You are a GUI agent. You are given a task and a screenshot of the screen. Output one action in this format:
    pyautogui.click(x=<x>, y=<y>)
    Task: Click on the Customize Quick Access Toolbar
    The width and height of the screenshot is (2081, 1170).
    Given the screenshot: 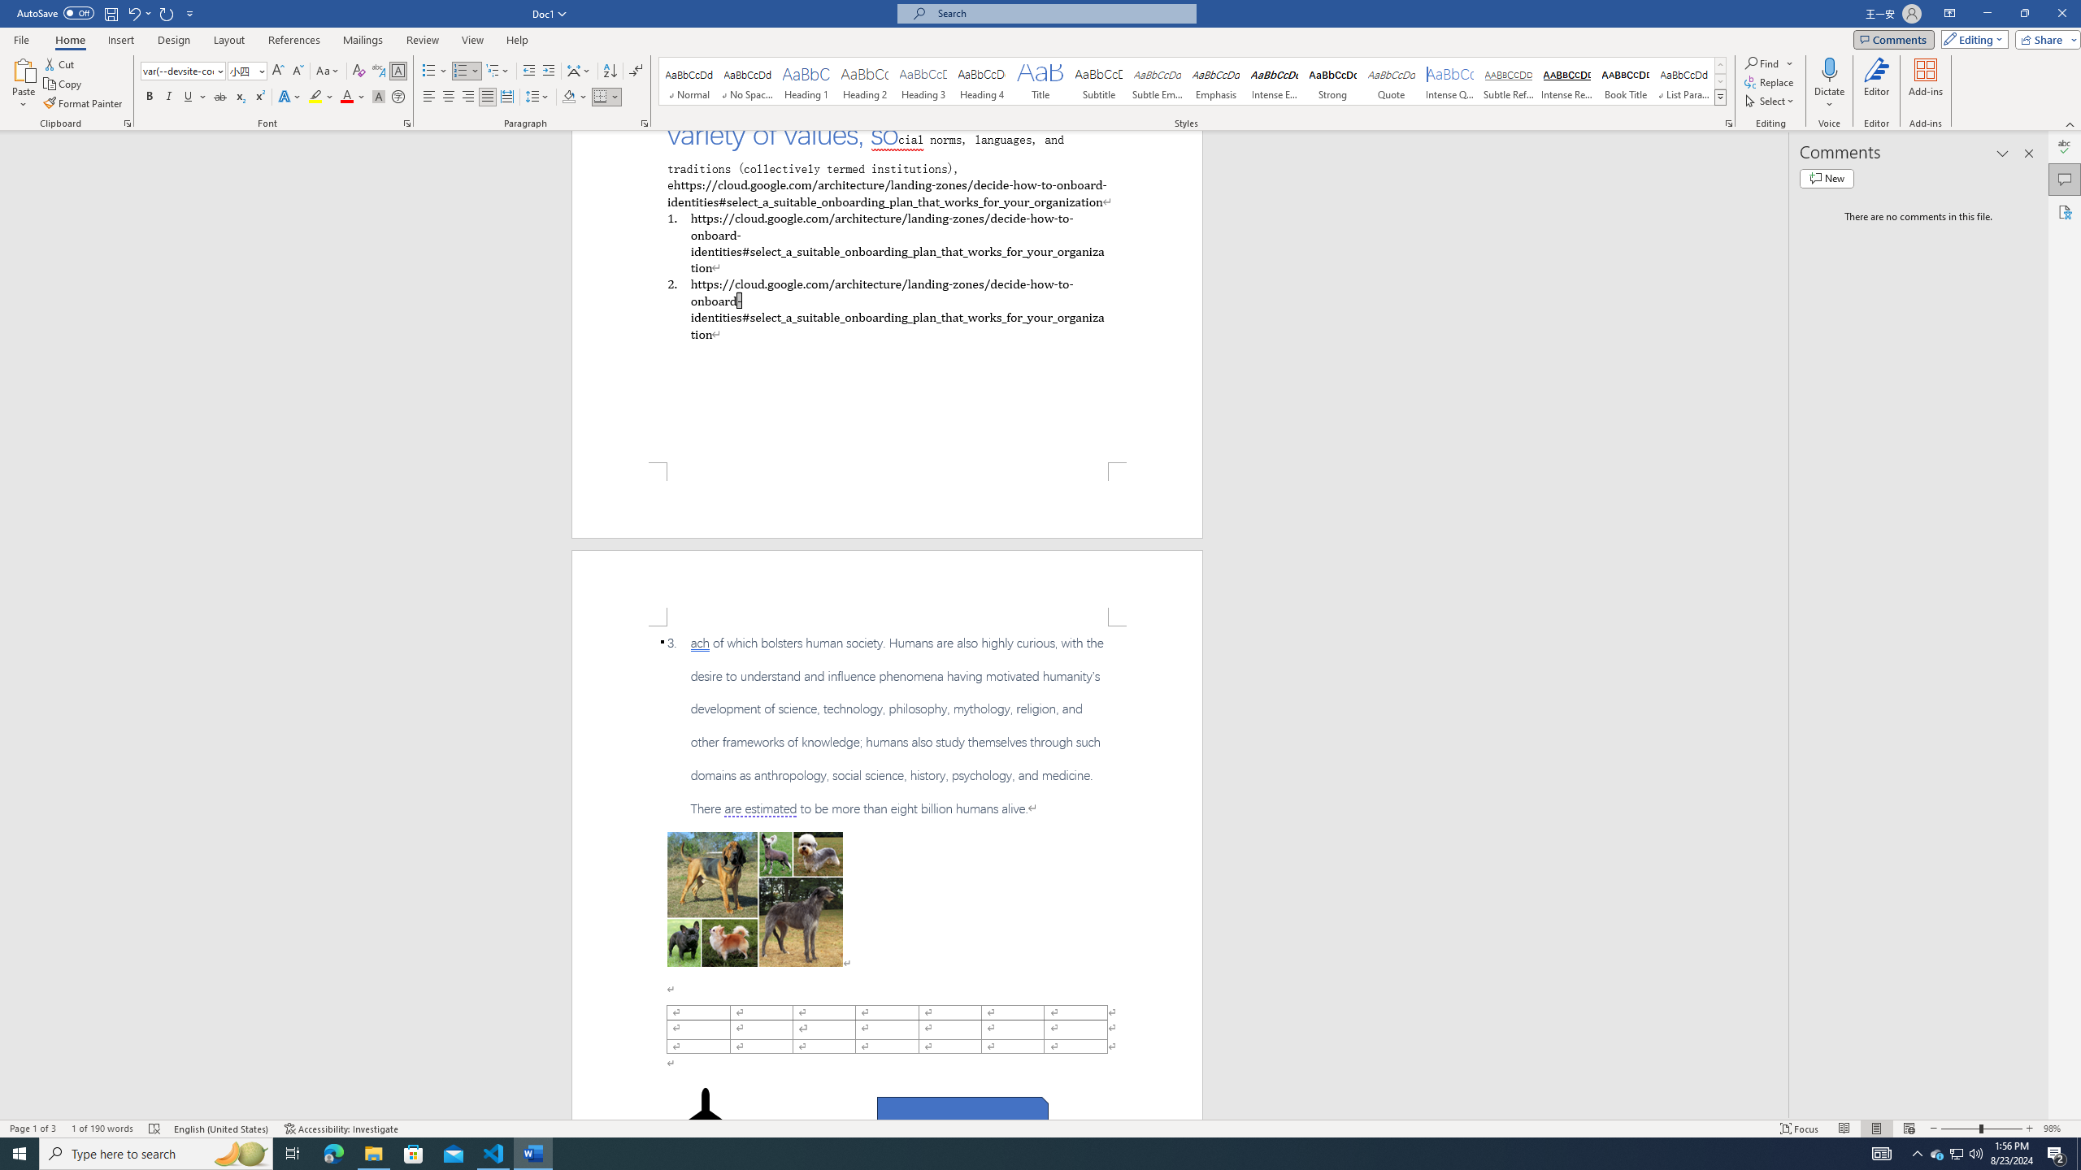 What is the action you would take?
    pyautogui.click(x=190, y=13)
    